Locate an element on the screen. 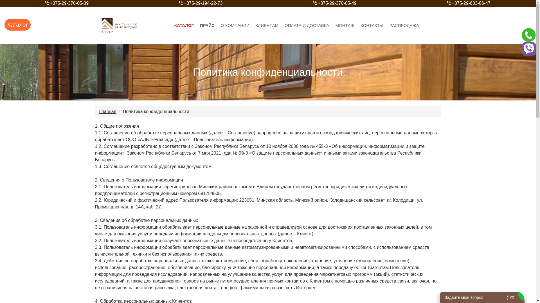 The height and width of the screenshot is (303, 540). sales@alter.by is located at coordinates (297, 224).